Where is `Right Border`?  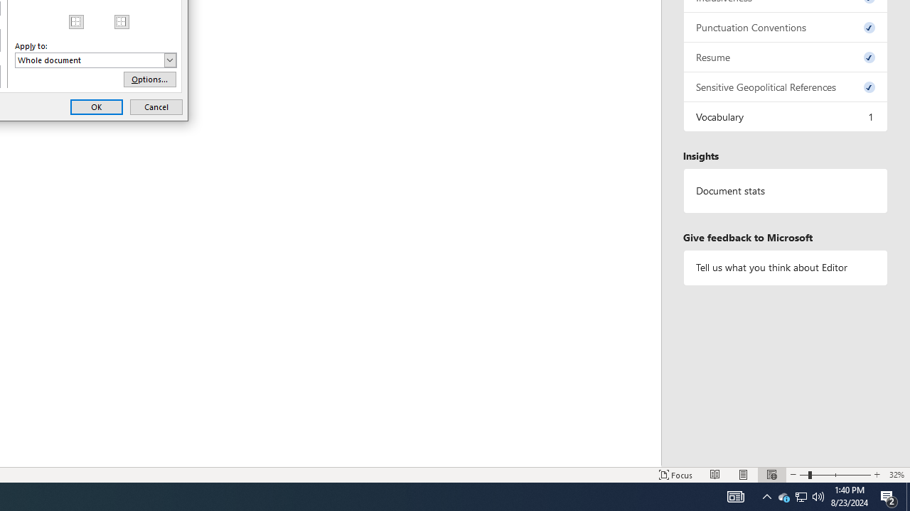
Right Border is located at coordinates (889, 497).